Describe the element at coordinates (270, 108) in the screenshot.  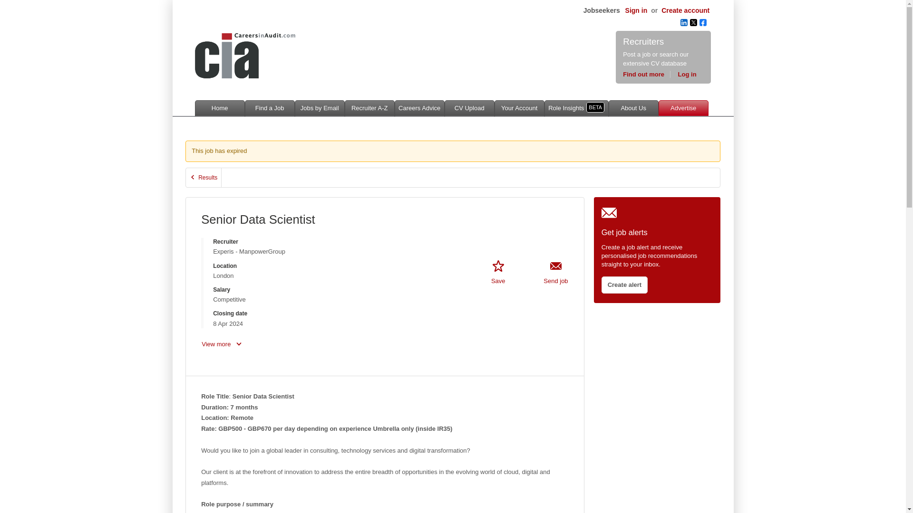
I see `Find a Job` at that location.